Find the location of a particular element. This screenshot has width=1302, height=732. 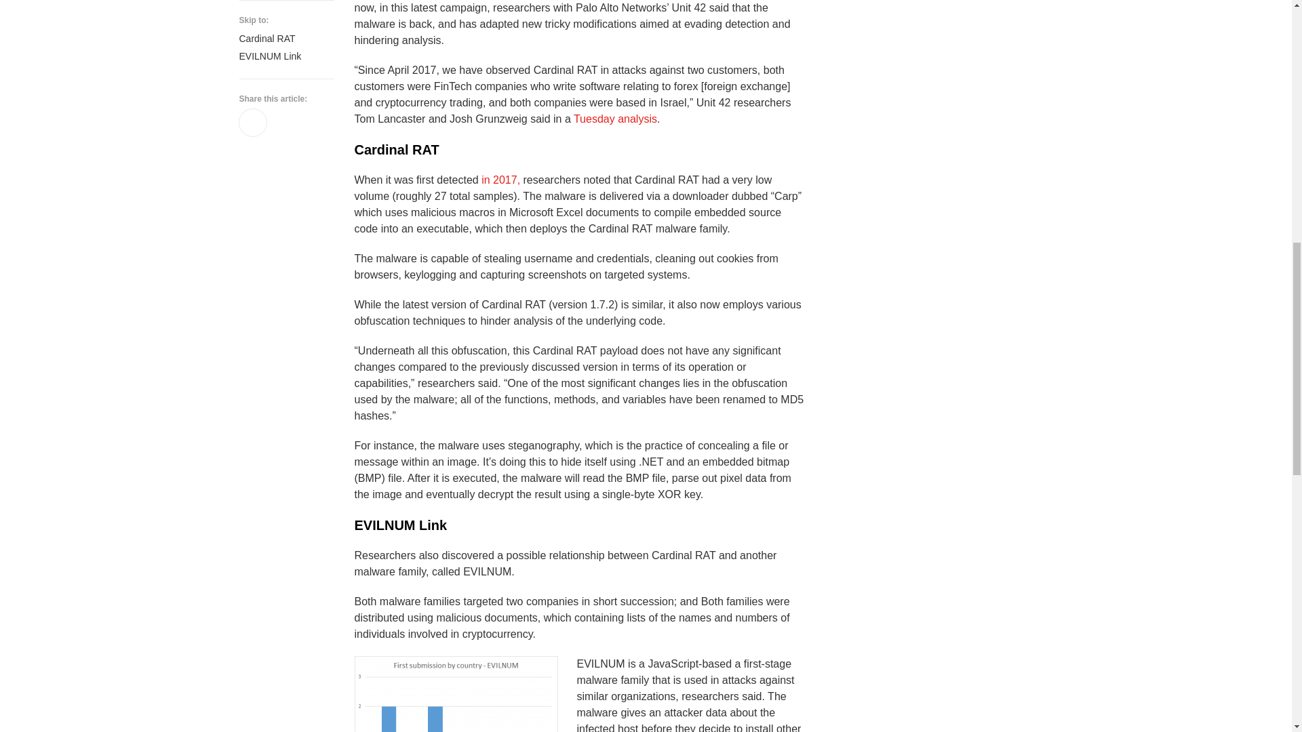

in 2017, is located at coordinates (500, 179).